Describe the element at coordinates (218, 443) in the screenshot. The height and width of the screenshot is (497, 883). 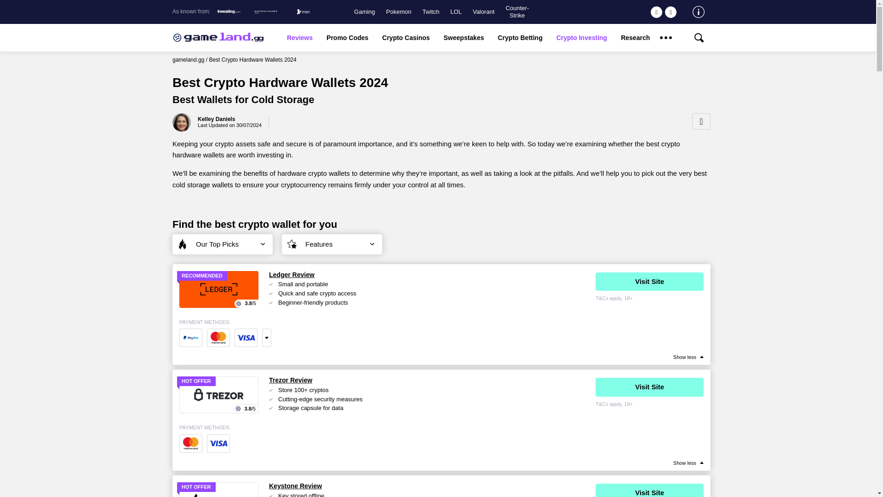
I see `Visa` at that location.